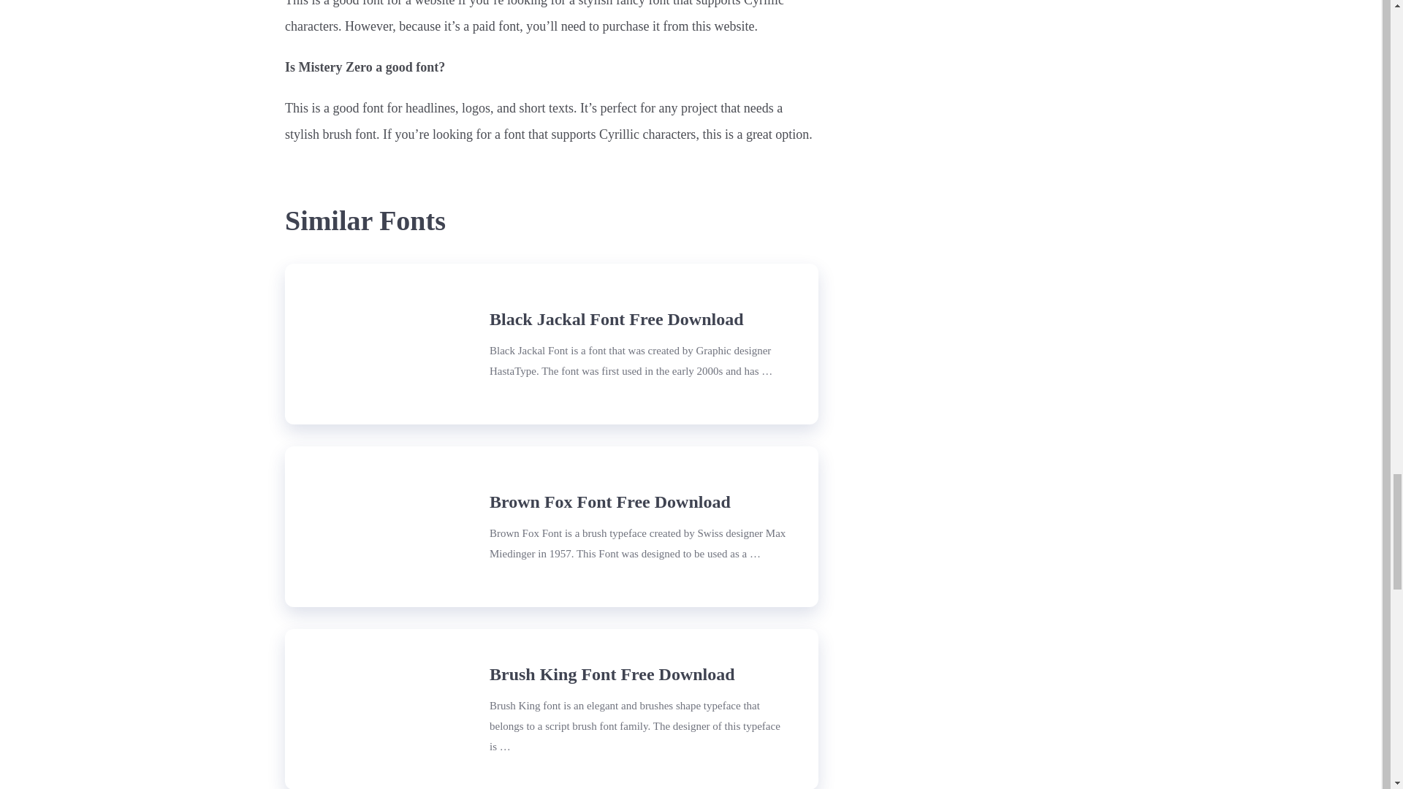  What do you see at coordinates (612, 675) in the screenshot?
I see `Brush King Font Free Download` at bounding box center [612, 675].